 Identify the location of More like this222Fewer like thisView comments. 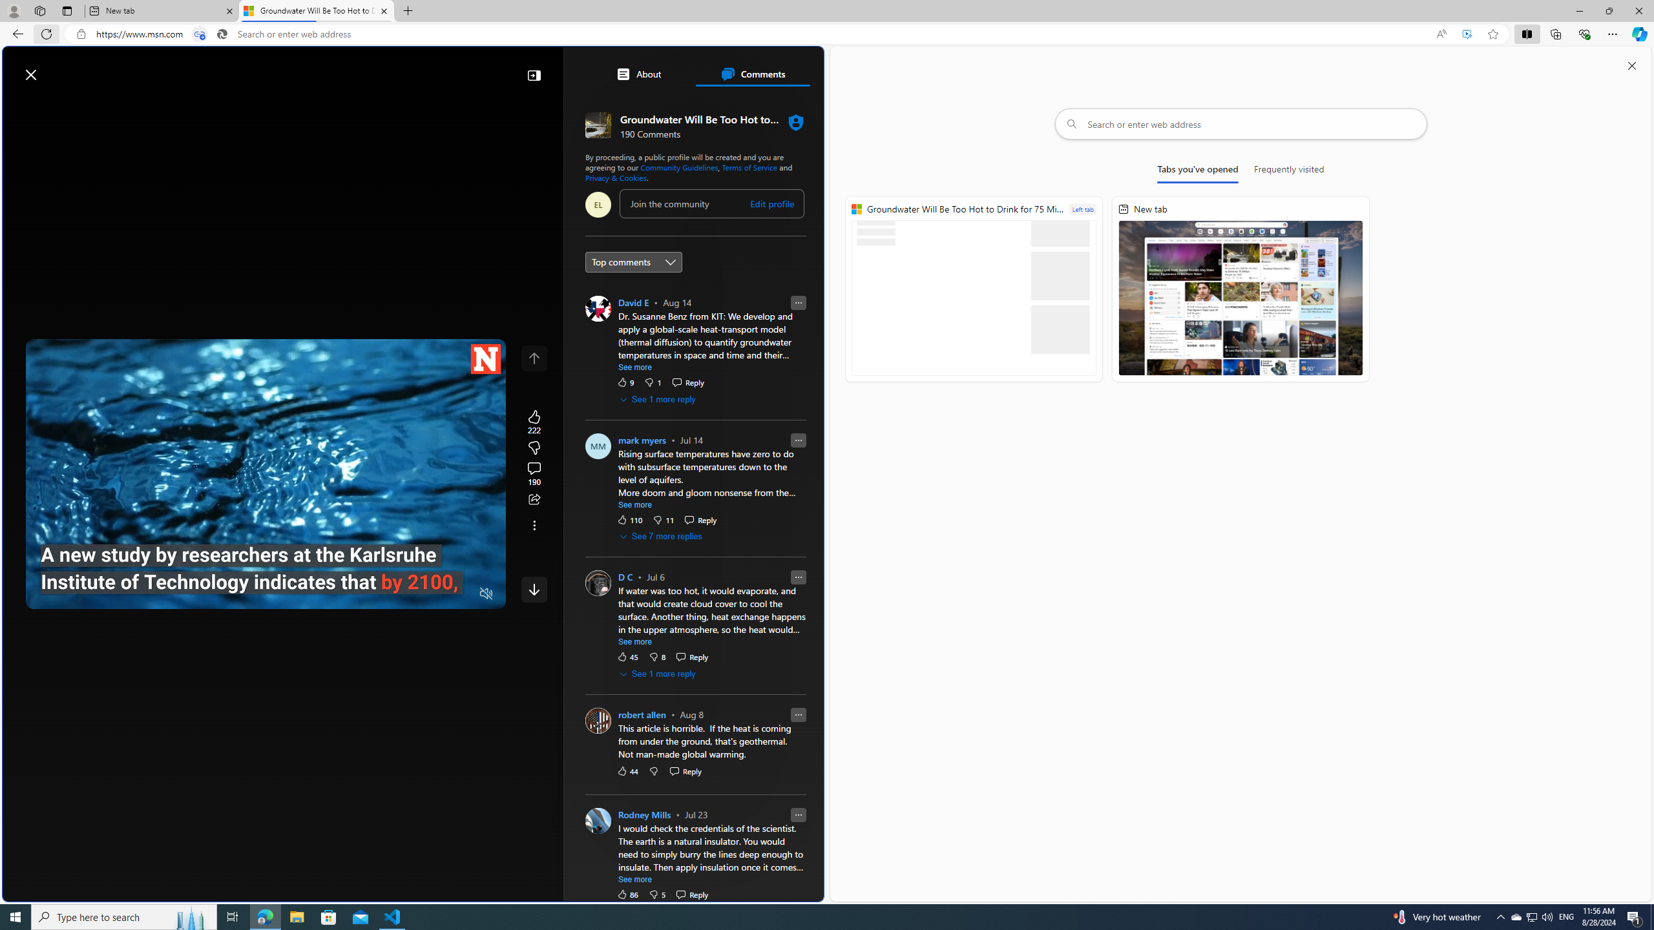
(534, 448).